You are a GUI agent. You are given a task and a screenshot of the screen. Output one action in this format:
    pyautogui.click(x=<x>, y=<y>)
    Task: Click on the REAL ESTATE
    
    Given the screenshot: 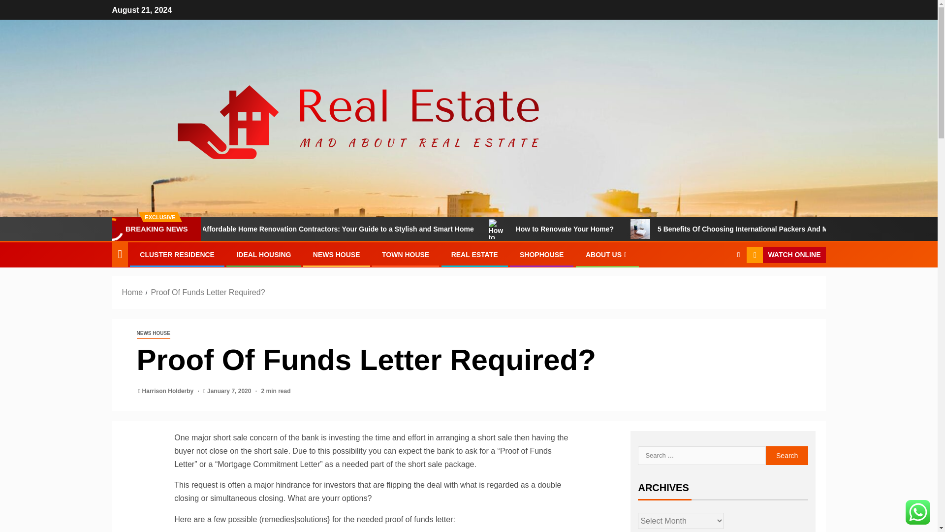 What is the action you would take?
    pyautogui.click(x=474, y=254)
    